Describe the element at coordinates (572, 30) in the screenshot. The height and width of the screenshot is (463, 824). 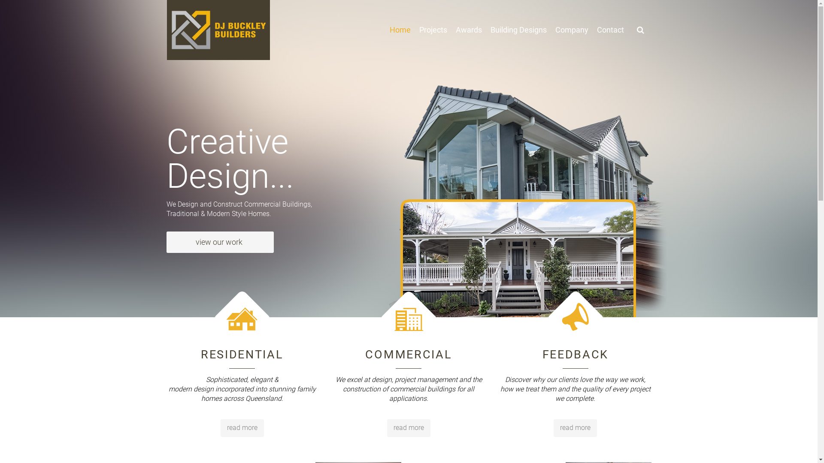
I see `Company` at that location.